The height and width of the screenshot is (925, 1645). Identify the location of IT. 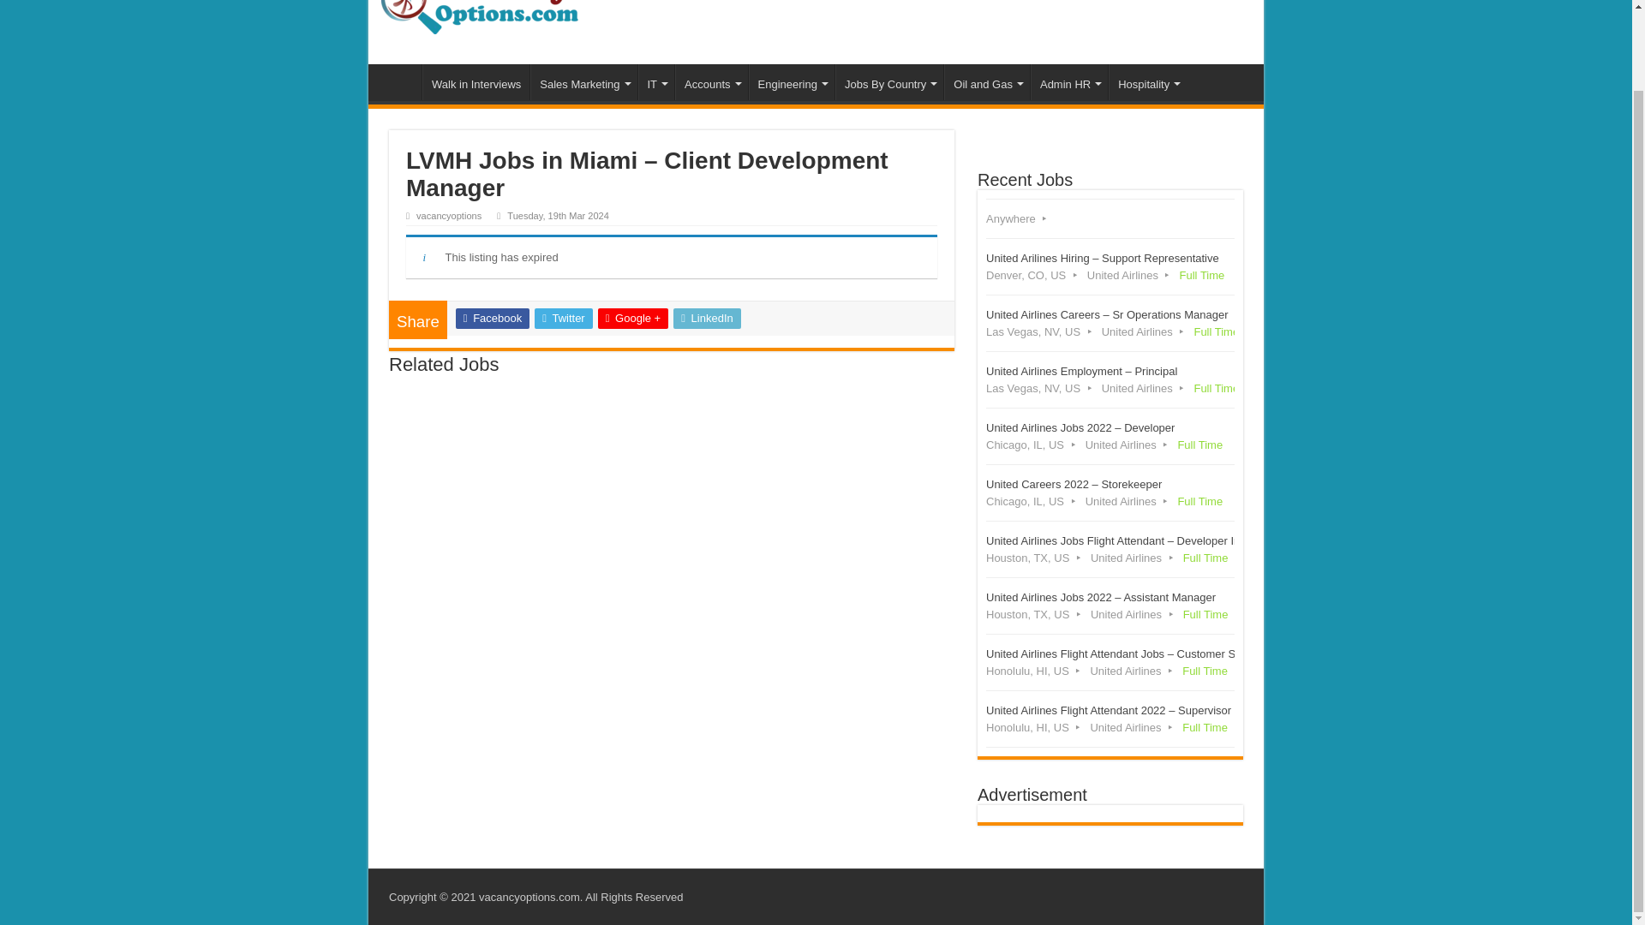
(656, 81).